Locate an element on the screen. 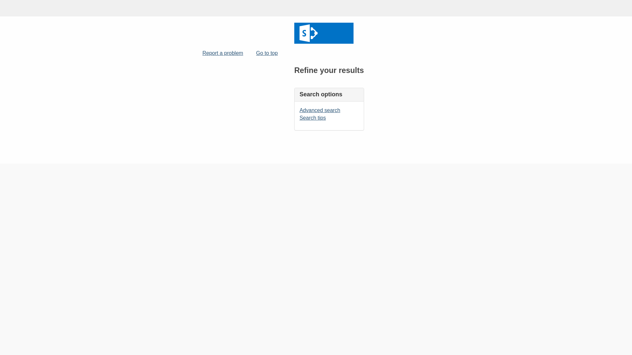 This screenshot has width=632, height=355. Report a problem is located at coordinates (222, 53).